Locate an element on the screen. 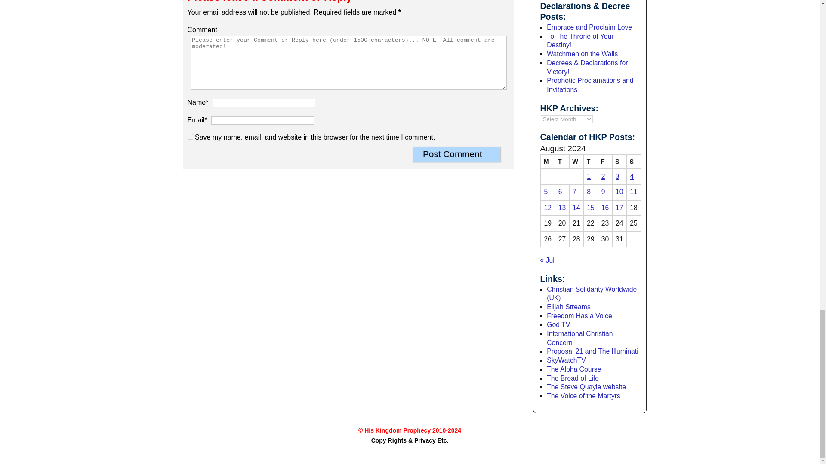 This screenshot has width=826, height=464. Thursday is located at coordinates (590, 162).